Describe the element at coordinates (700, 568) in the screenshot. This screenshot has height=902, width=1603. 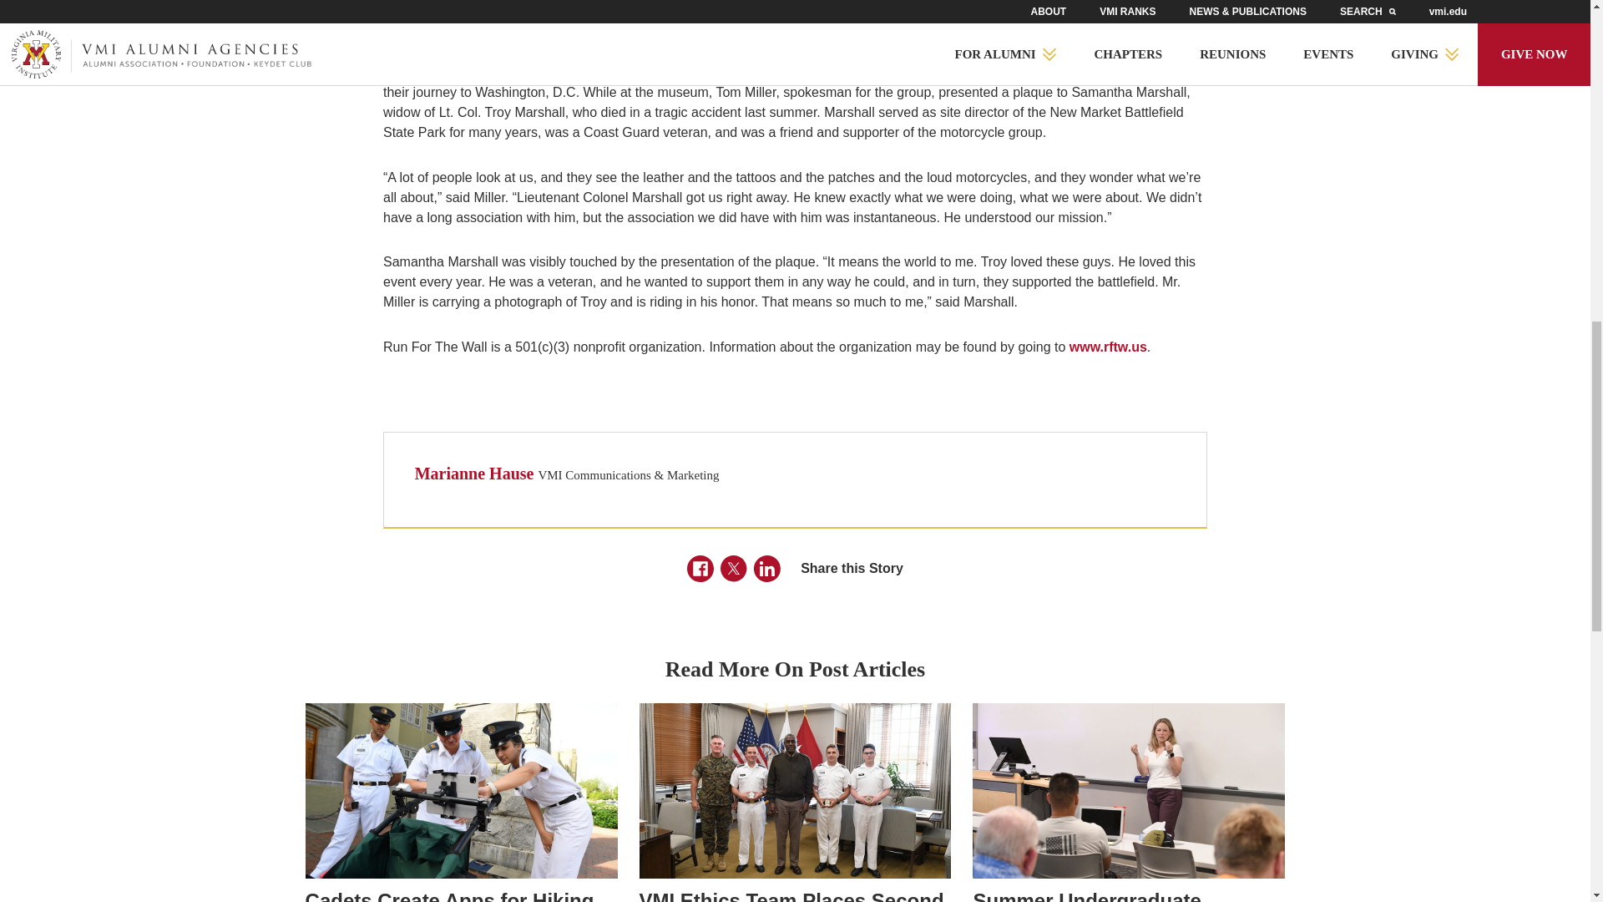
I see `facebook` at that location.